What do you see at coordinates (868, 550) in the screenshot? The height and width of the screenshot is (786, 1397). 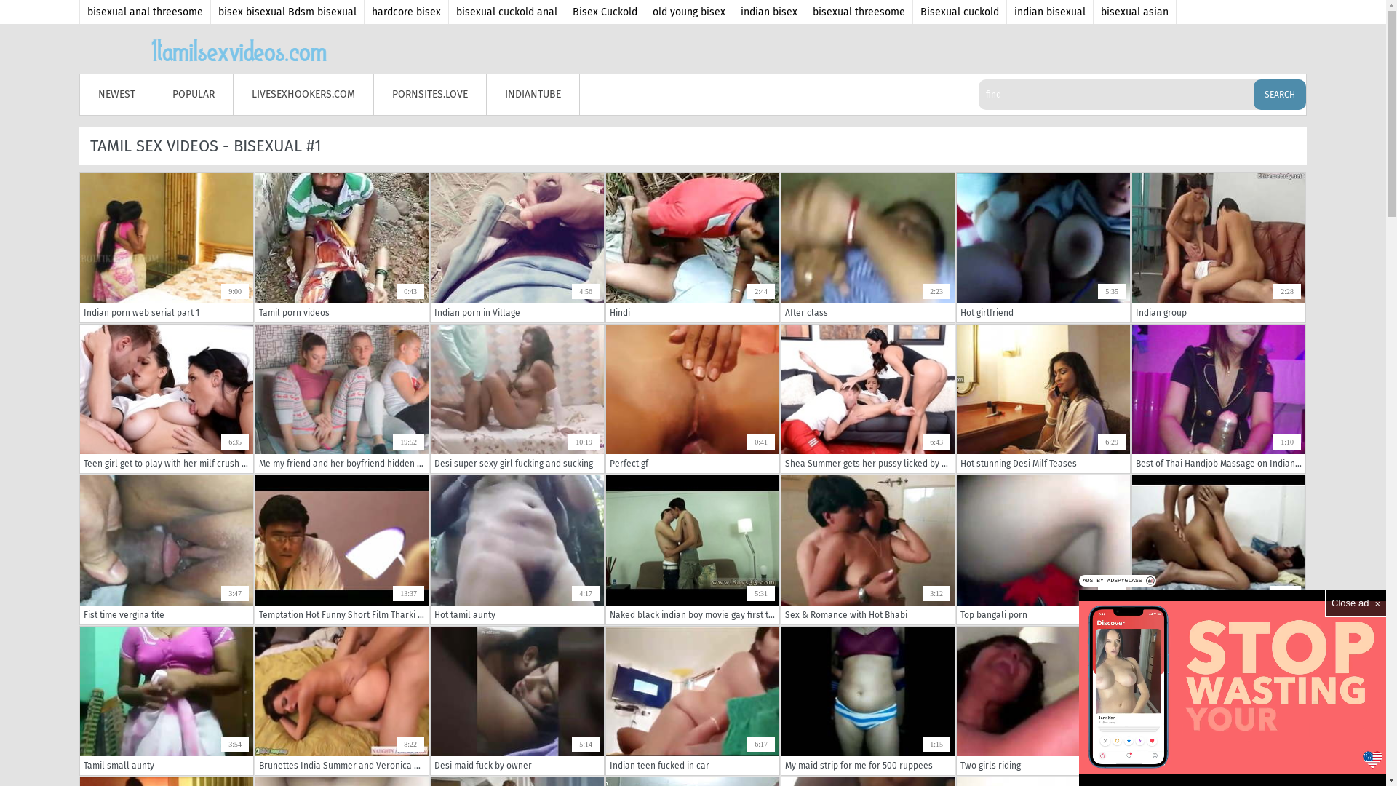 I see `3:12
Sex & Romance with Hot Bhabi` at bounding box center [868, 550].